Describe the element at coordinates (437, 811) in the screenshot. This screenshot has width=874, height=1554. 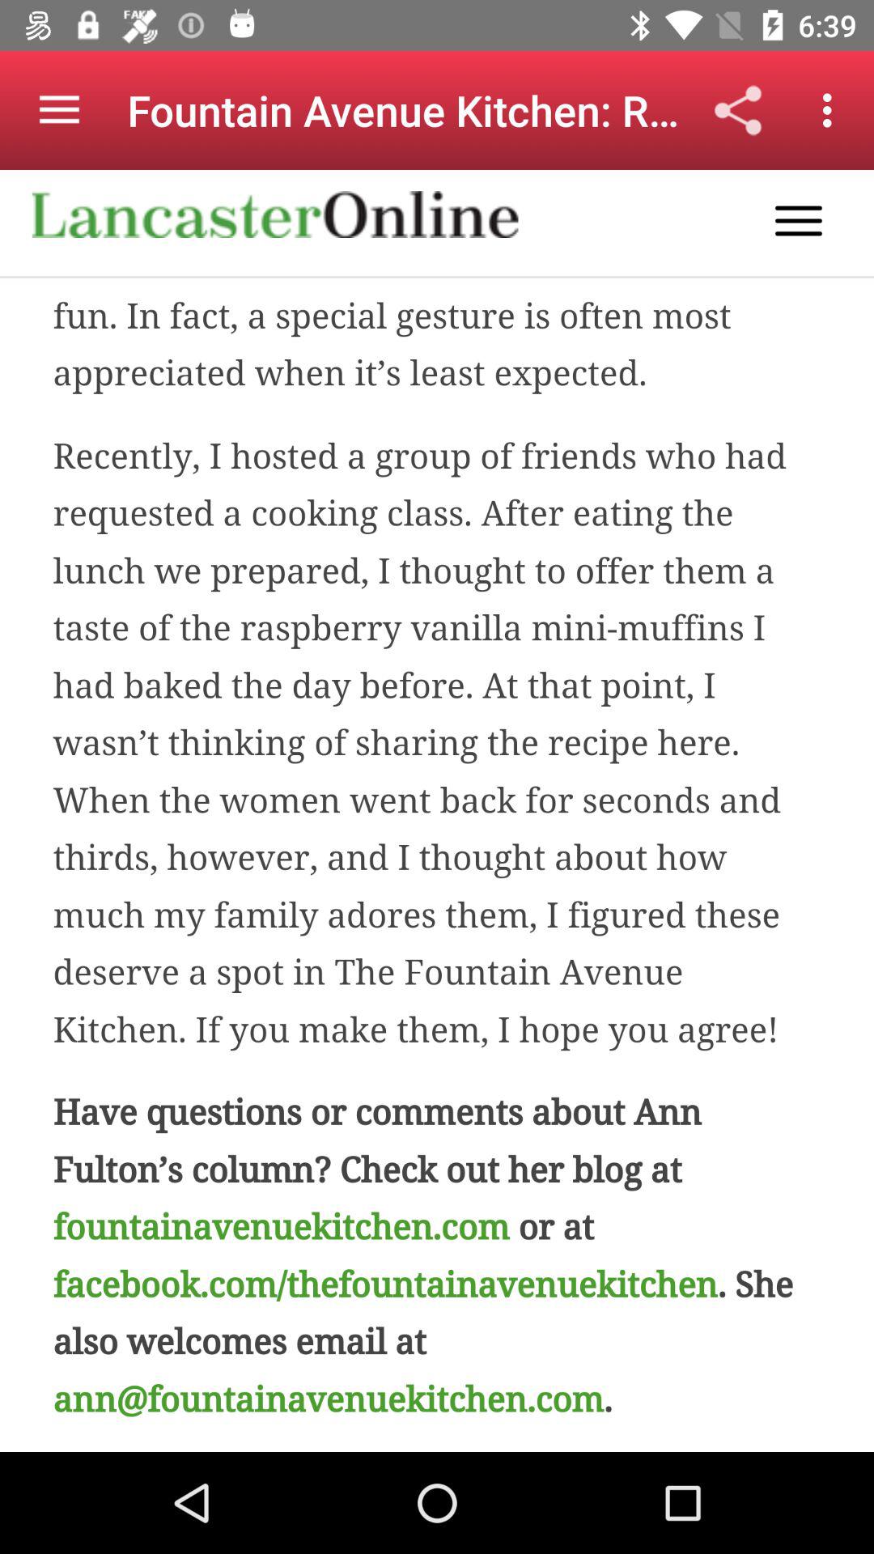
I see `advertisement` at that location.